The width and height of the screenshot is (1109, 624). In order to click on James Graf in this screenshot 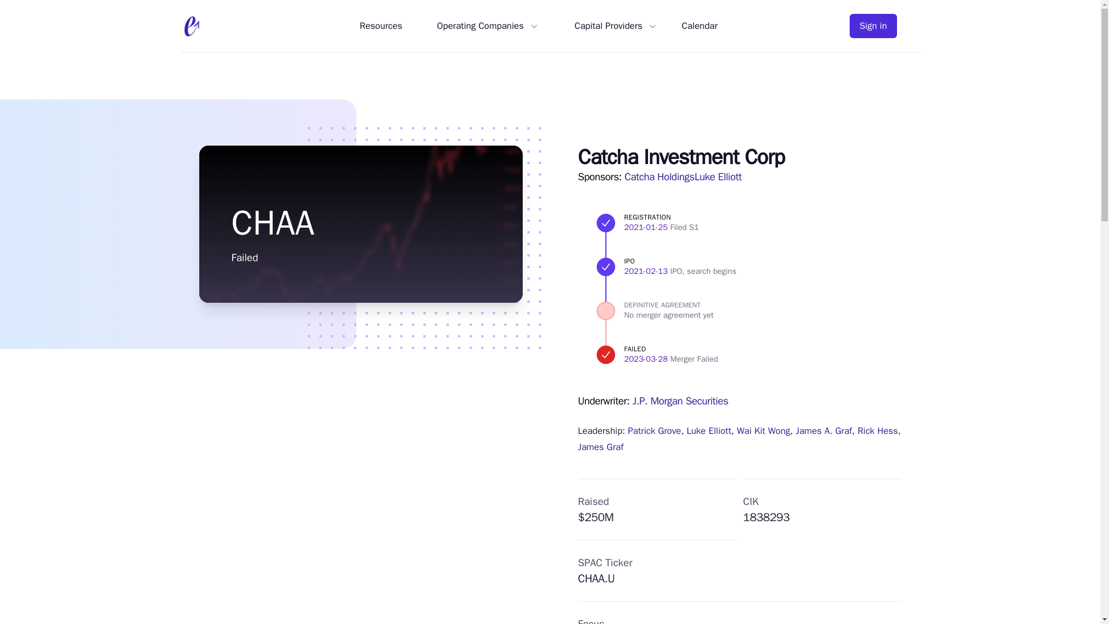, I will do `click(601, 447)`.